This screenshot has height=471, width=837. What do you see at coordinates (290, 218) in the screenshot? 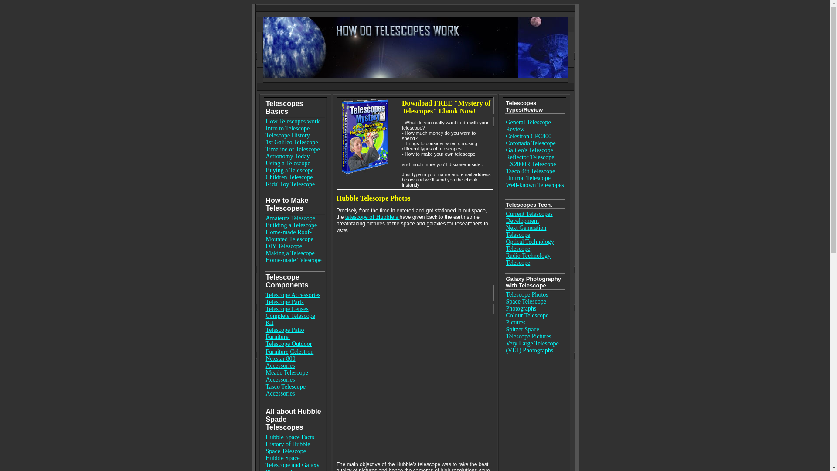
I see `Amateurs Telescope` at bounding box center [290, 218].